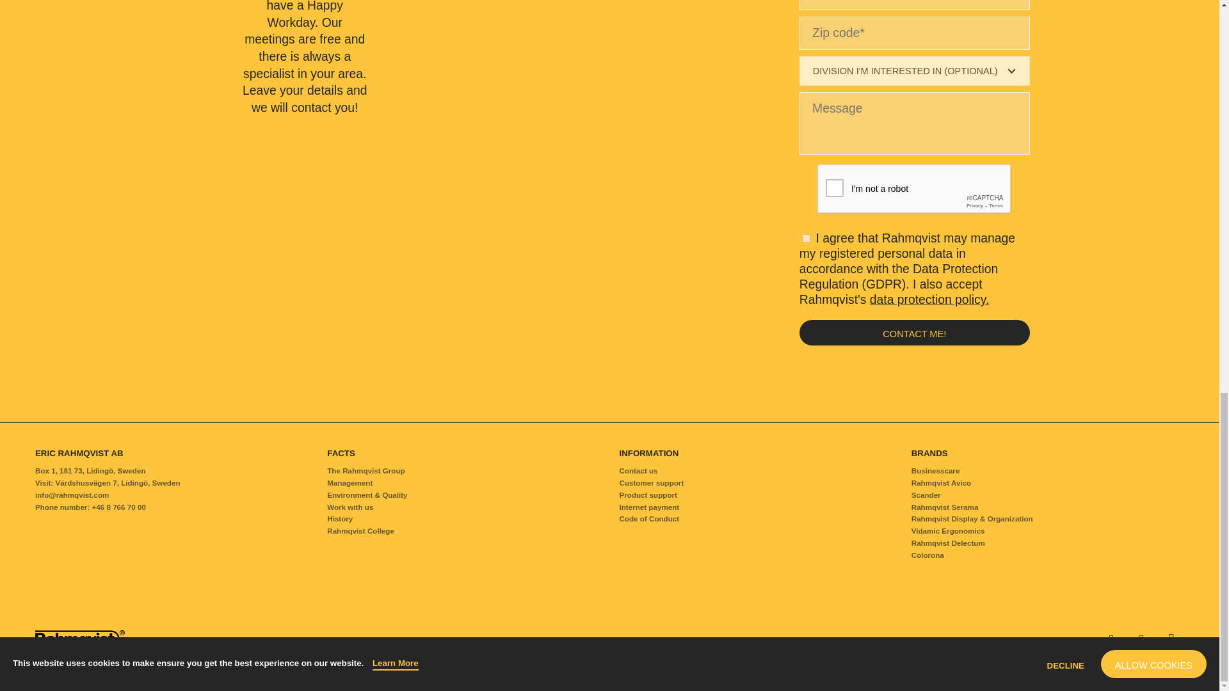 The height and width of the screenshot is (691, 1229). What do you see at coordinates (1048, 482) in the screenshot?
I see `Rahmqvist Avico` at bounding box center [1048, 482].